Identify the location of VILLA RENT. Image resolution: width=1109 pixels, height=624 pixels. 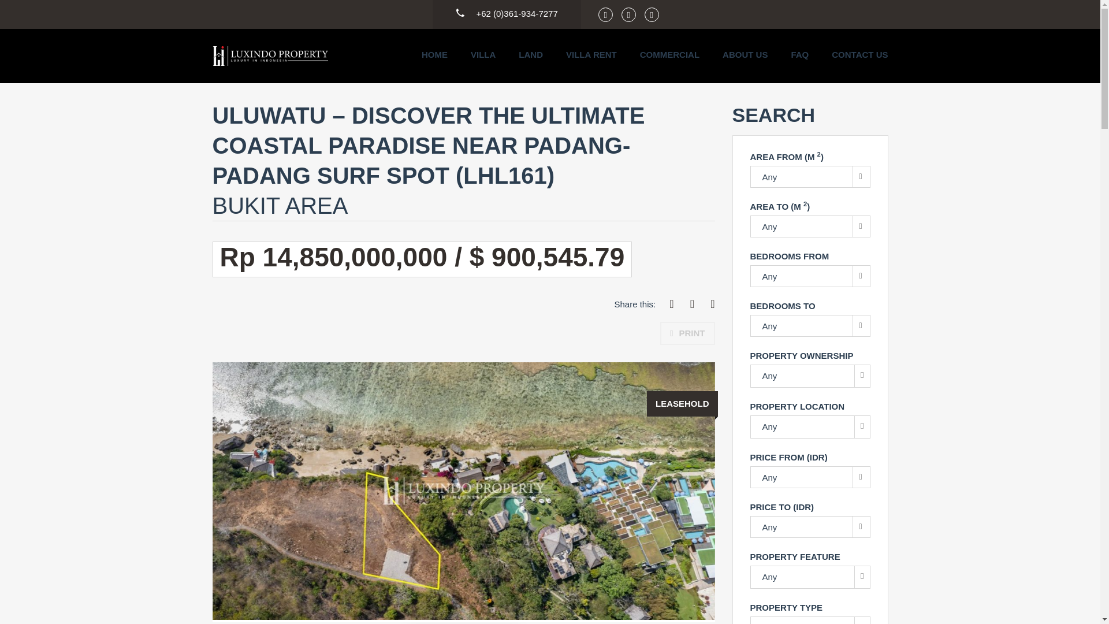
(591, 54).